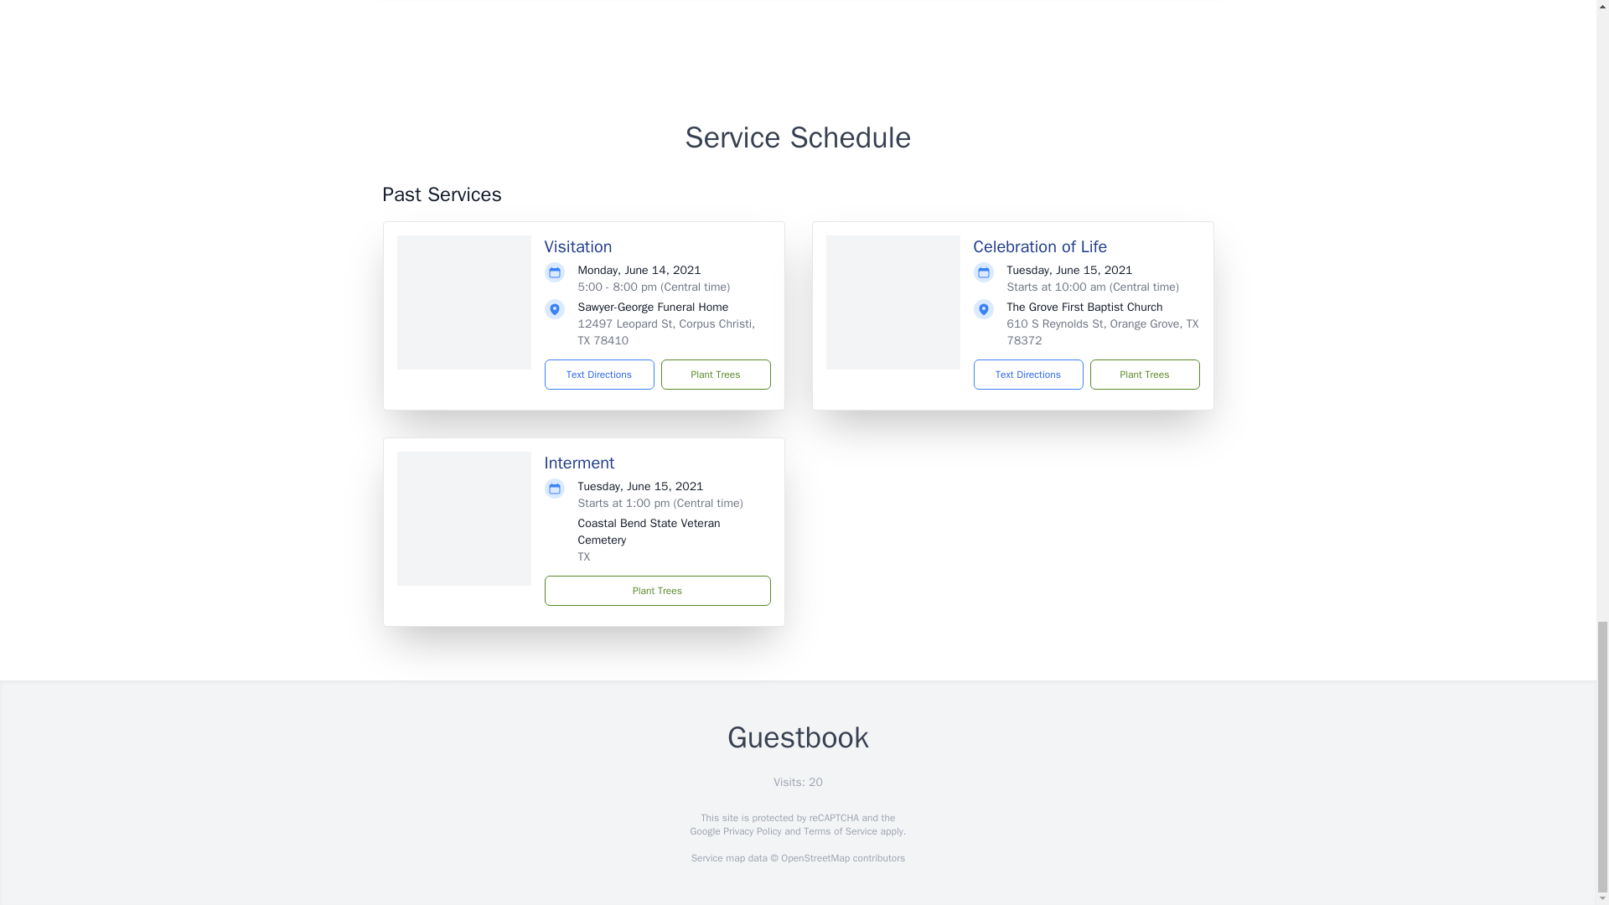 This screenshot has width=1609, height=905. I want to click on Plant Trees, so click(1143, 374).